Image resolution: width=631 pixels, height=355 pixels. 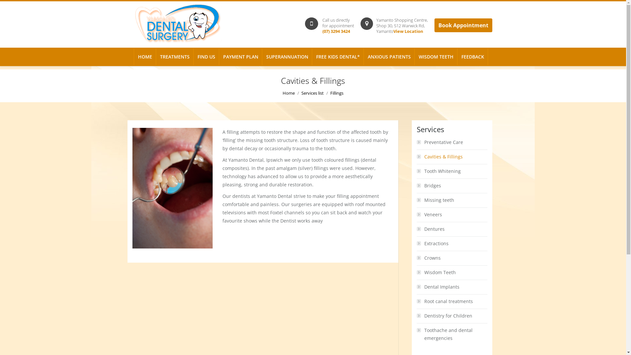 I want to click on Dentistry for Children, so click(x=452, y=316).